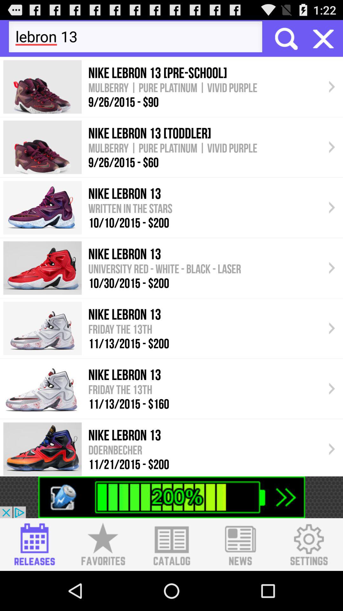 This screenshot has width=343, height=611. Describe the element at coordinates (103, 544) in the screenshot. I see `go to favorites` at that location.